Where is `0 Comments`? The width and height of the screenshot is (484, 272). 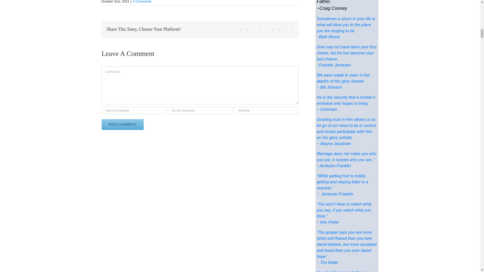 0 Comments is located at coordinates (142, 2).